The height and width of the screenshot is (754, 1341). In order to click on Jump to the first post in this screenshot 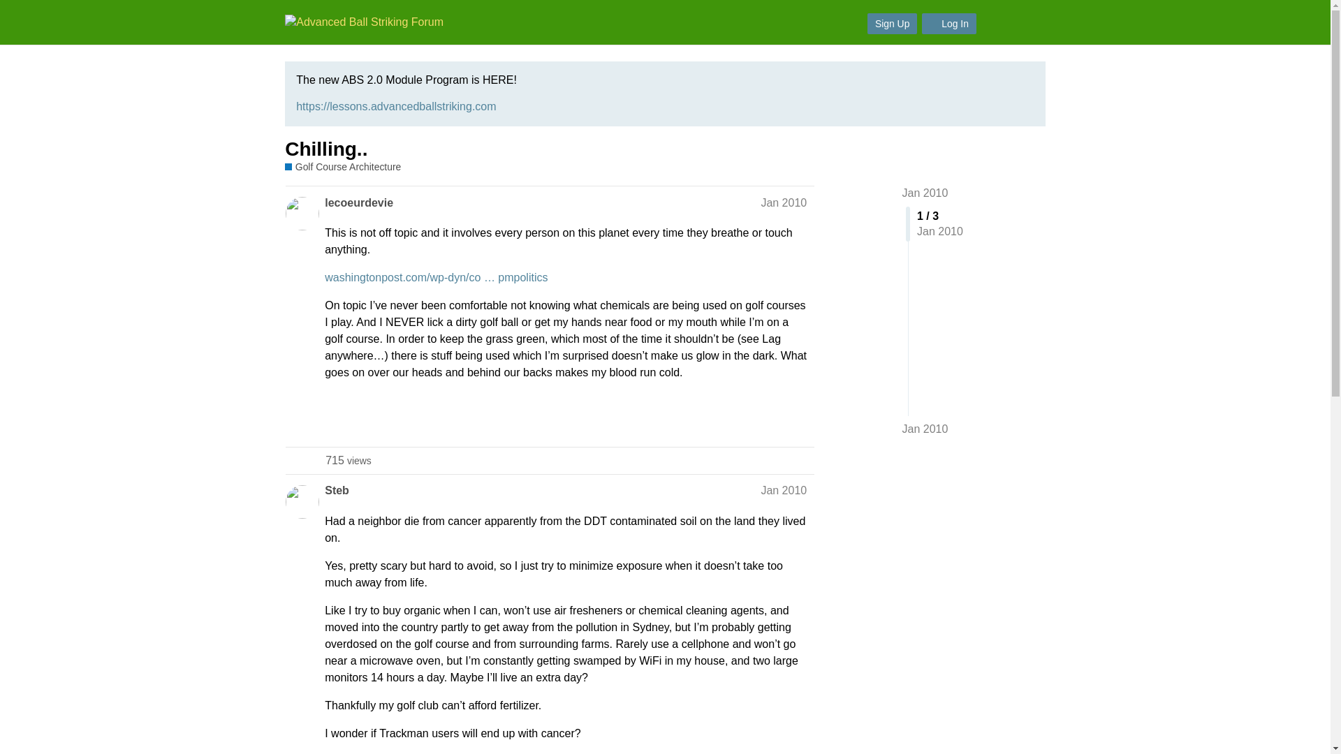, I will do `click(348, 460)`.